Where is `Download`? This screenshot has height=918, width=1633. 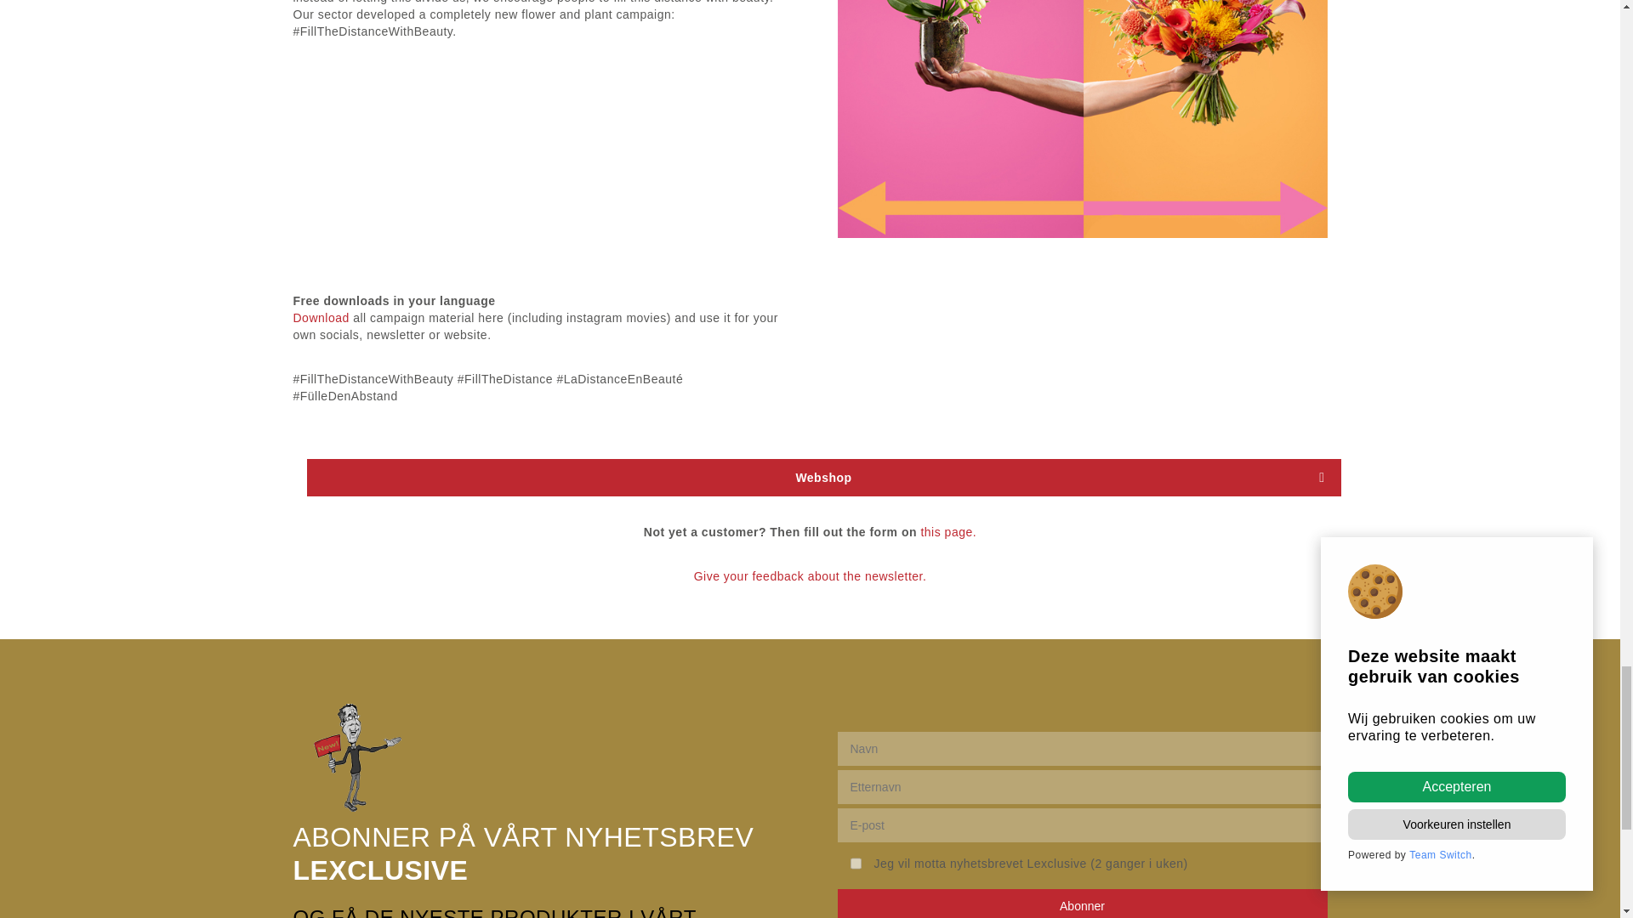 Download is located at coordinates (320, 318).